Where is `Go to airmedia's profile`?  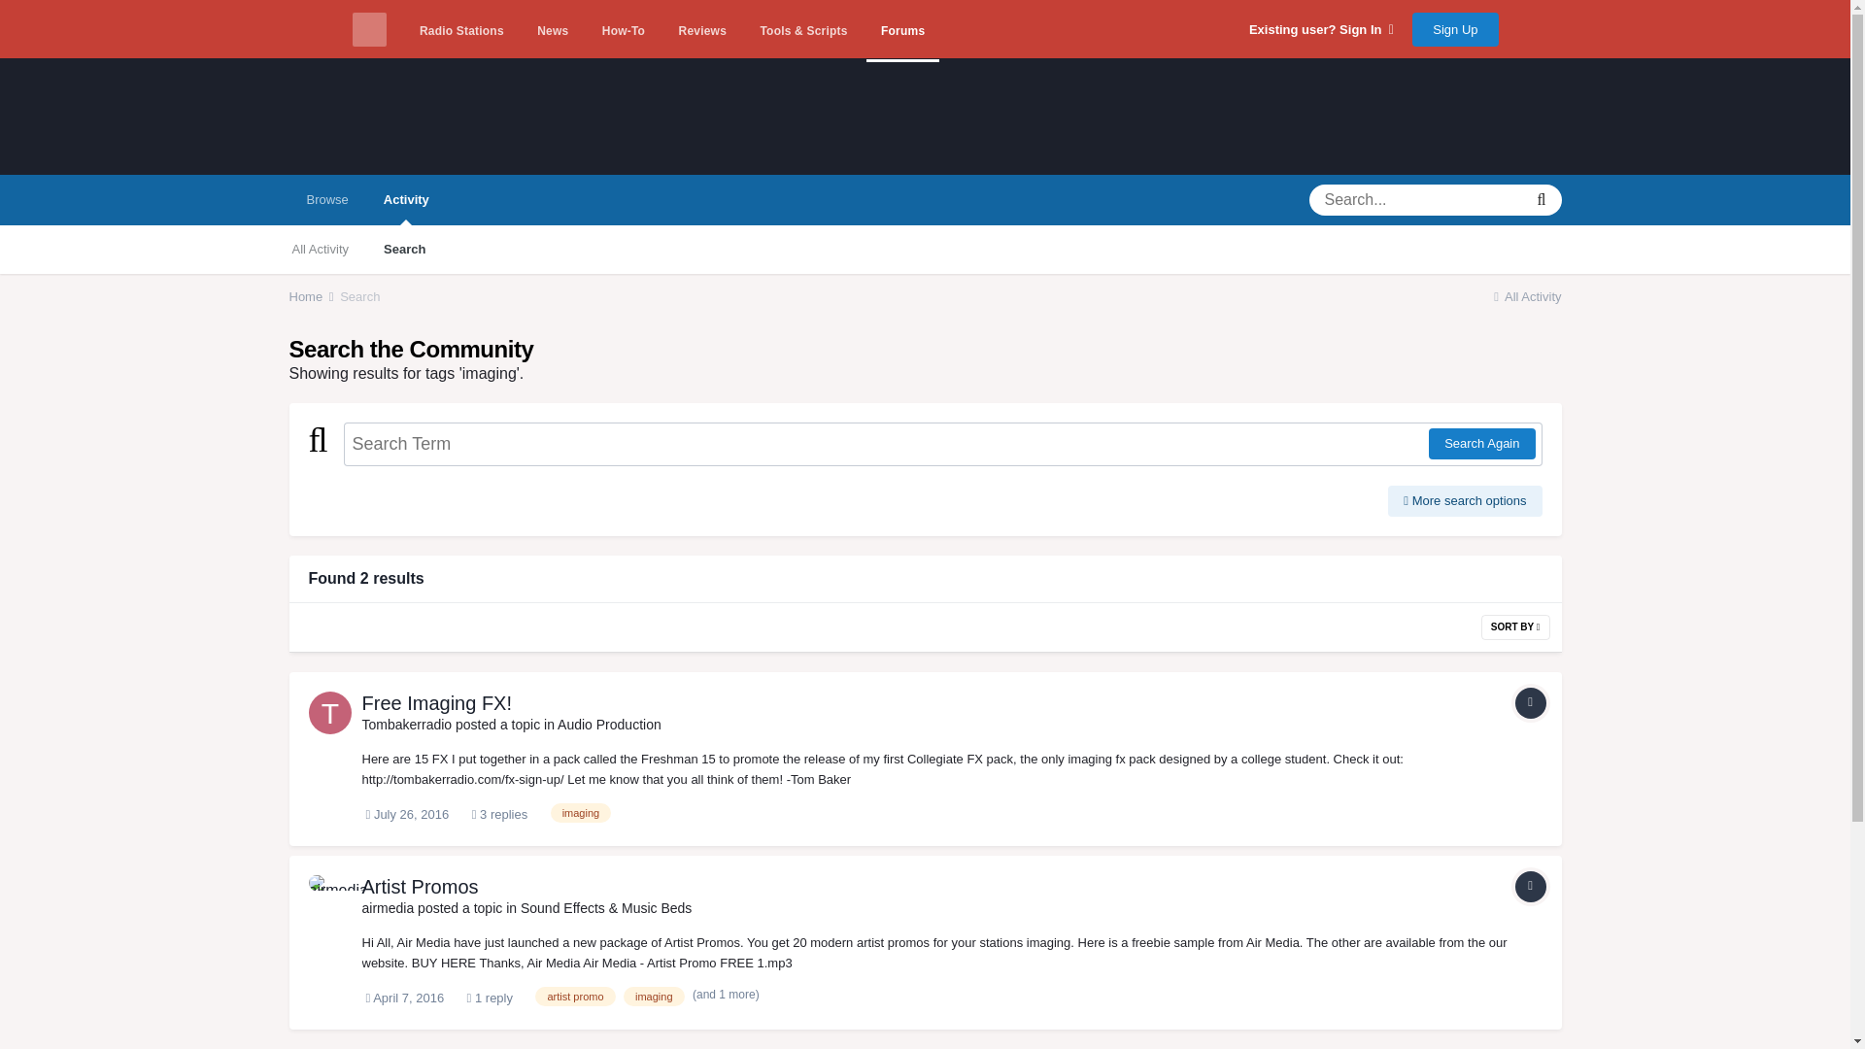
Go to airmedia's profile is located at coordinates (388, 907).